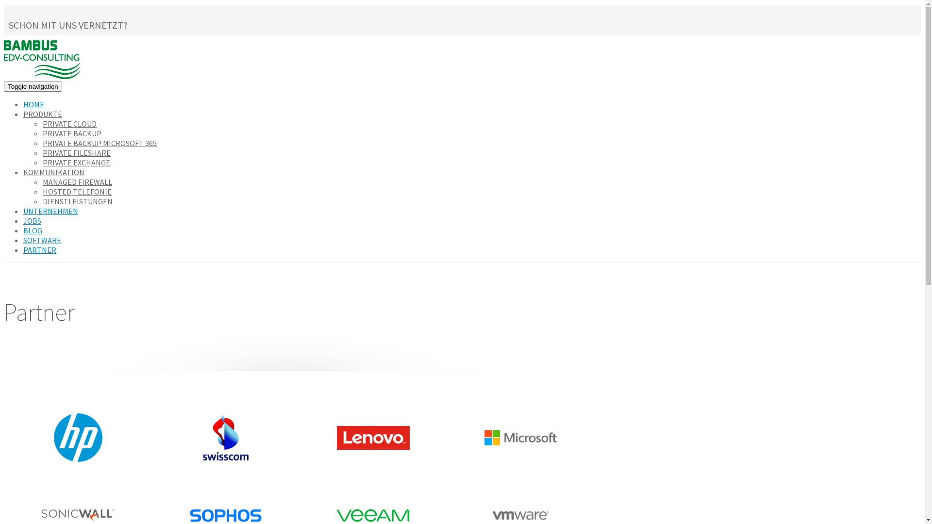 This screenshot has height=524, width=932. What do you see at coordinates (78, 181) in the screenshot?
I see `MANAGED FIREWALL` at bounding box center [78, 181].